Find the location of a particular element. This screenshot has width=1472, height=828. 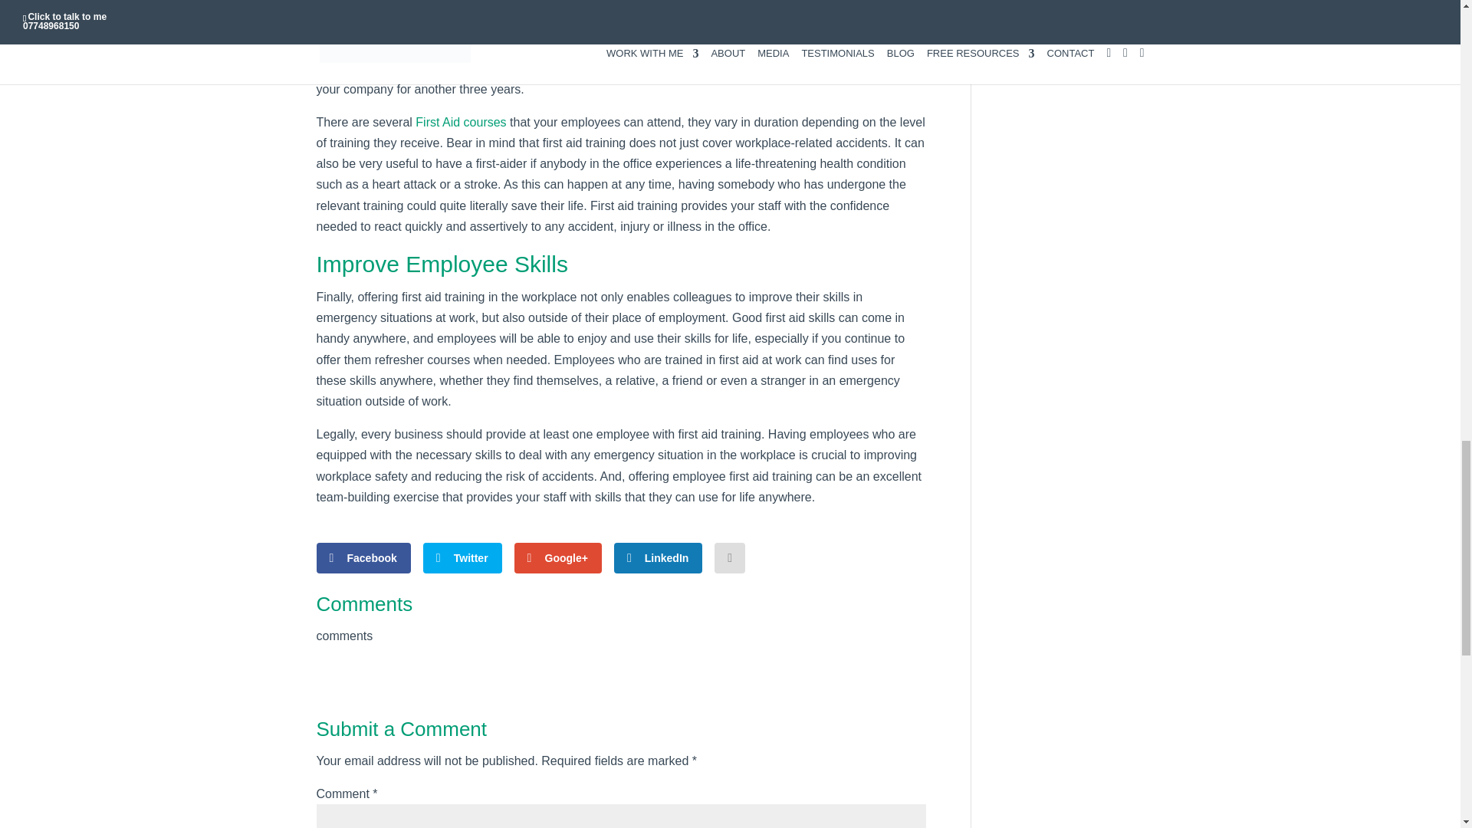

First Aid courses is located at coordinates (460, 123).